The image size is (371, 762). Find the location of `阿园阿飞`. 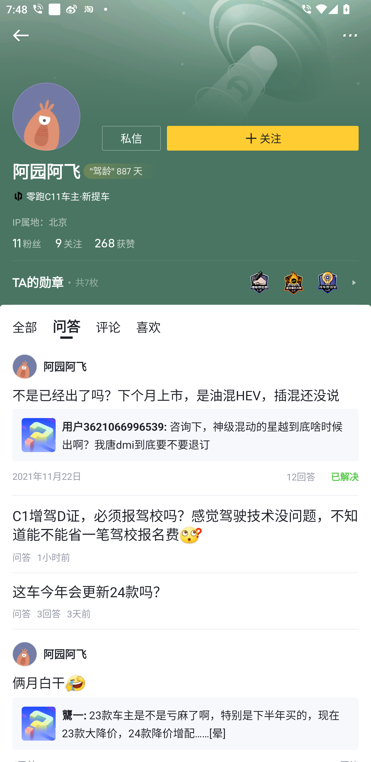

阿园阿飞 is located at coordinates (65, 367).